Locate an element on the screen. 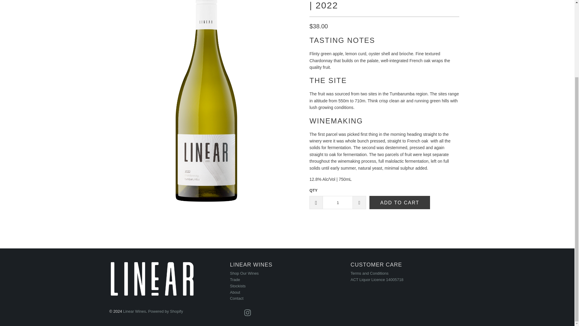 The width and height of the screenshot is (579, 326). ADD TO CART is located at coordinates (400, 203).